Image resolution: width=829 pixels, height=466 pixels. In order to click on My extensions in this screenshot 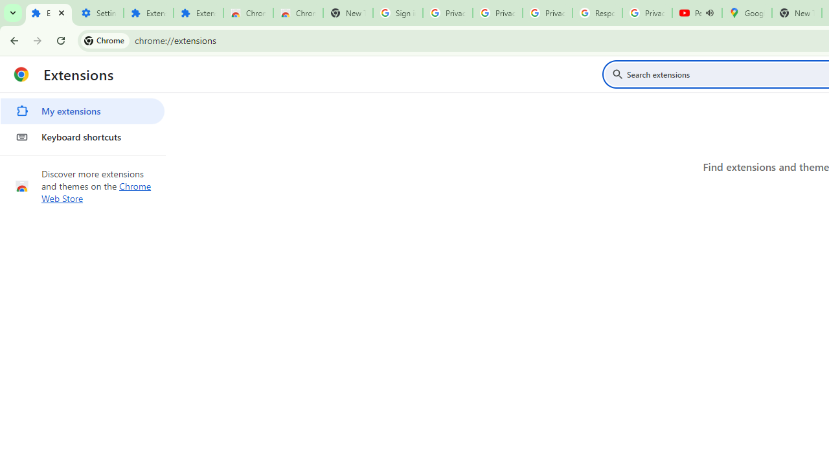, I will do `click(82, 111)`.